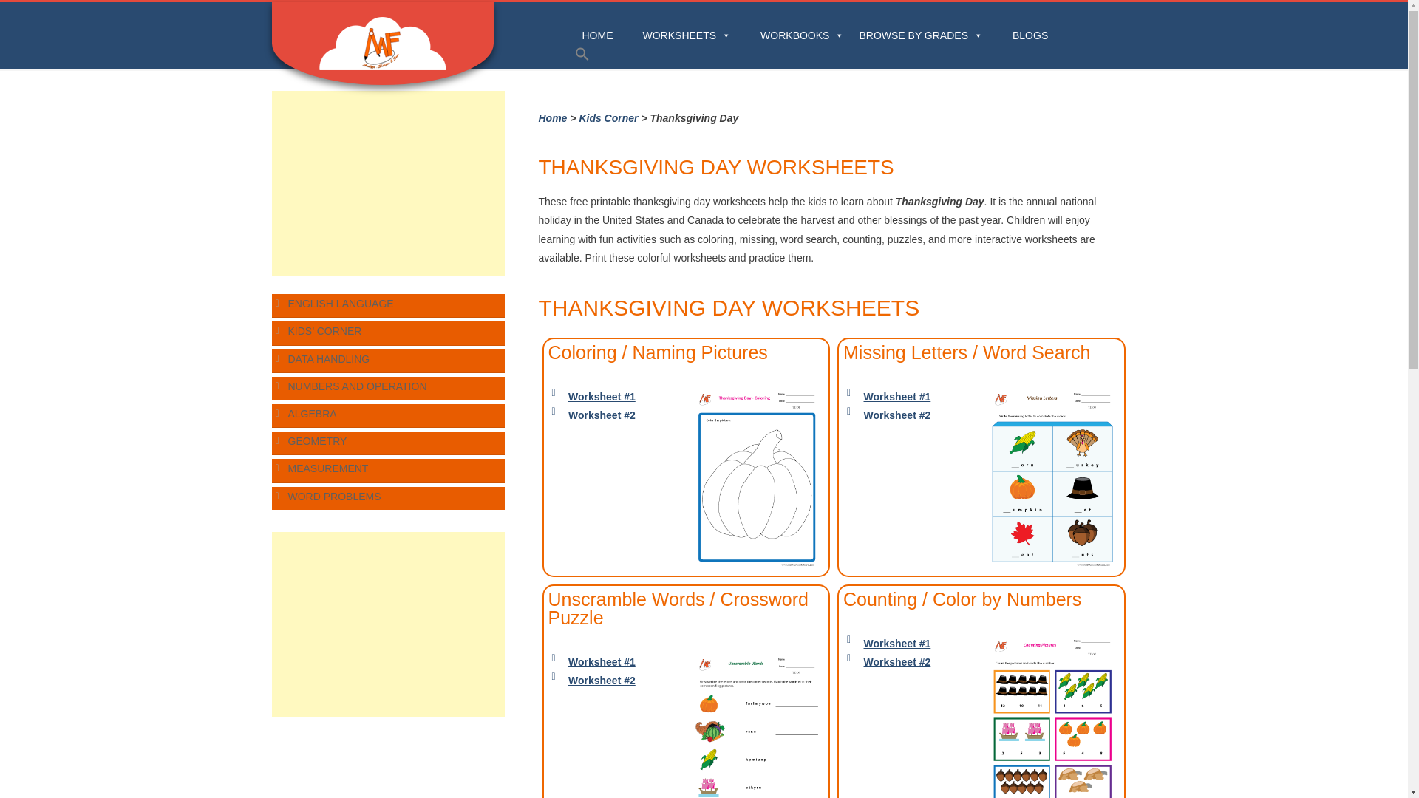 This screenshot has width=1419, height=798. I want to click on Download Thanksgiving Day Worksheets, so click(1052, 477).